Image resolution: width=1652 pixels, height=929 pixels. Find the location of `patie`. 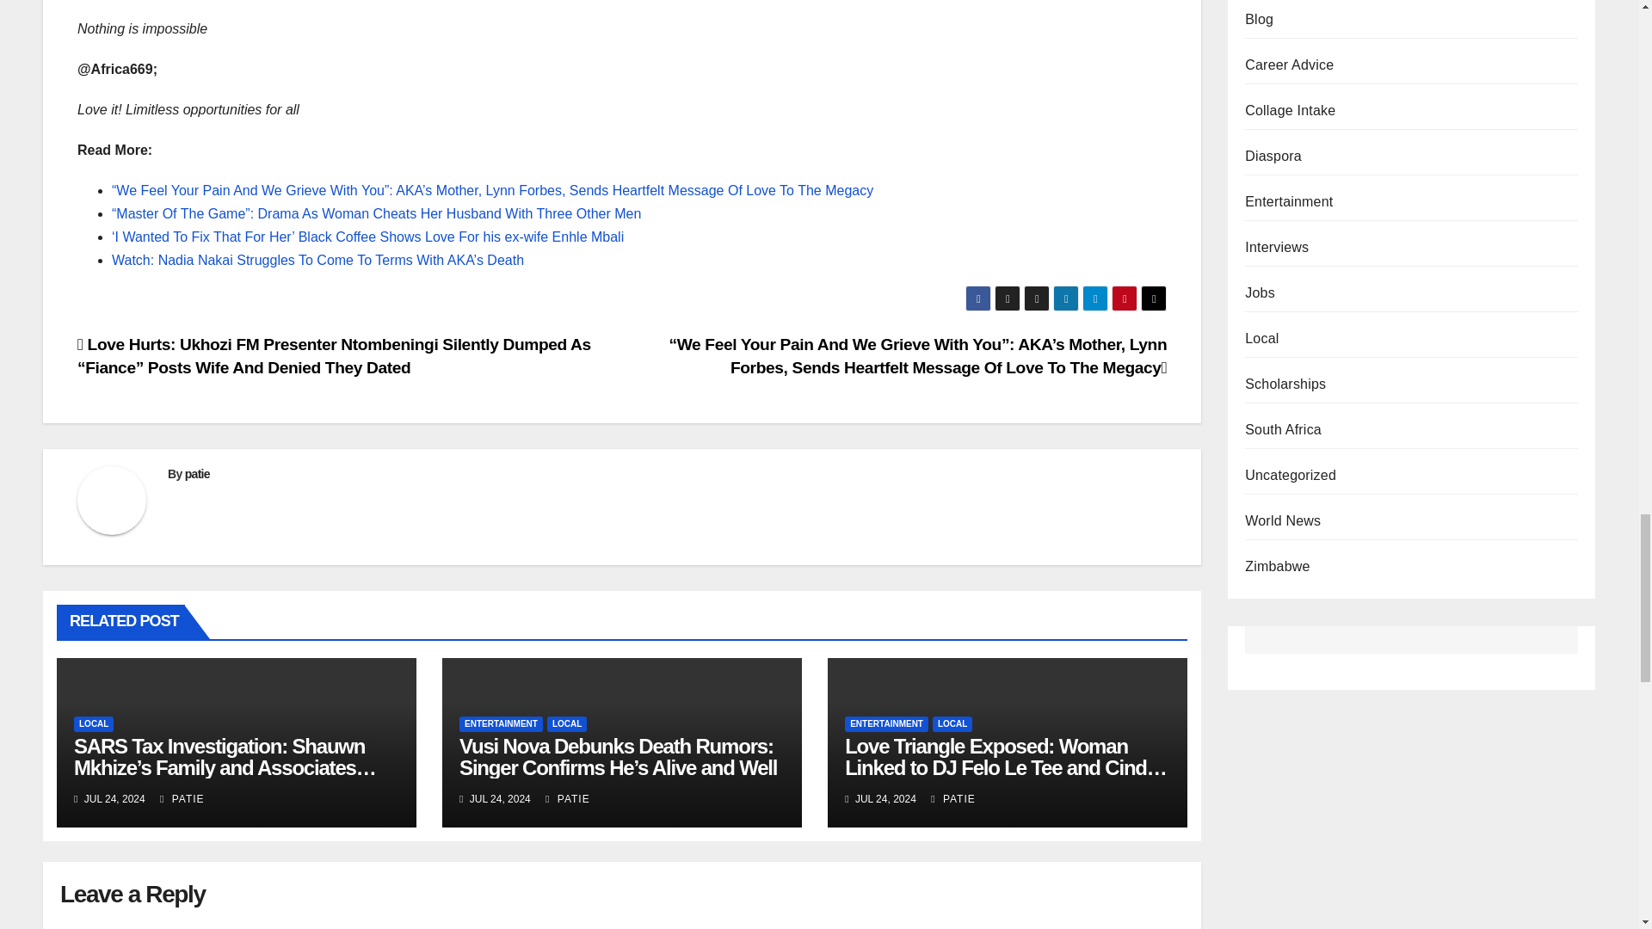

patie is located at coordinates (197, 474).